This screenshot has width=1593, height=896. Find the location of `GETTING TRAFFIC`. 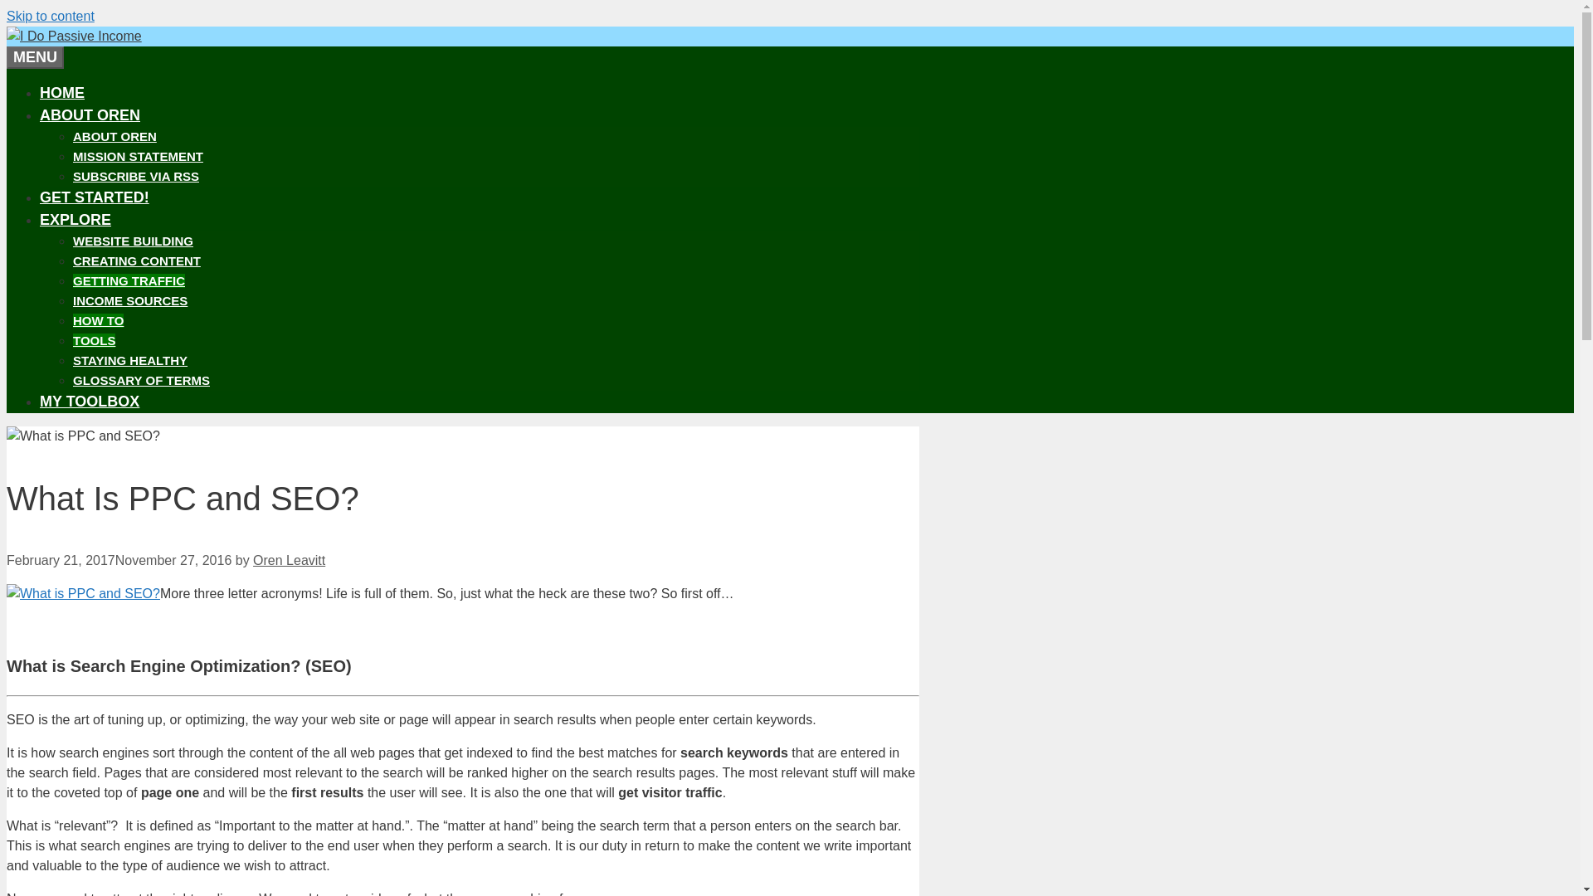

GETTING TRAFFIC is located at coordinates (129, 280).